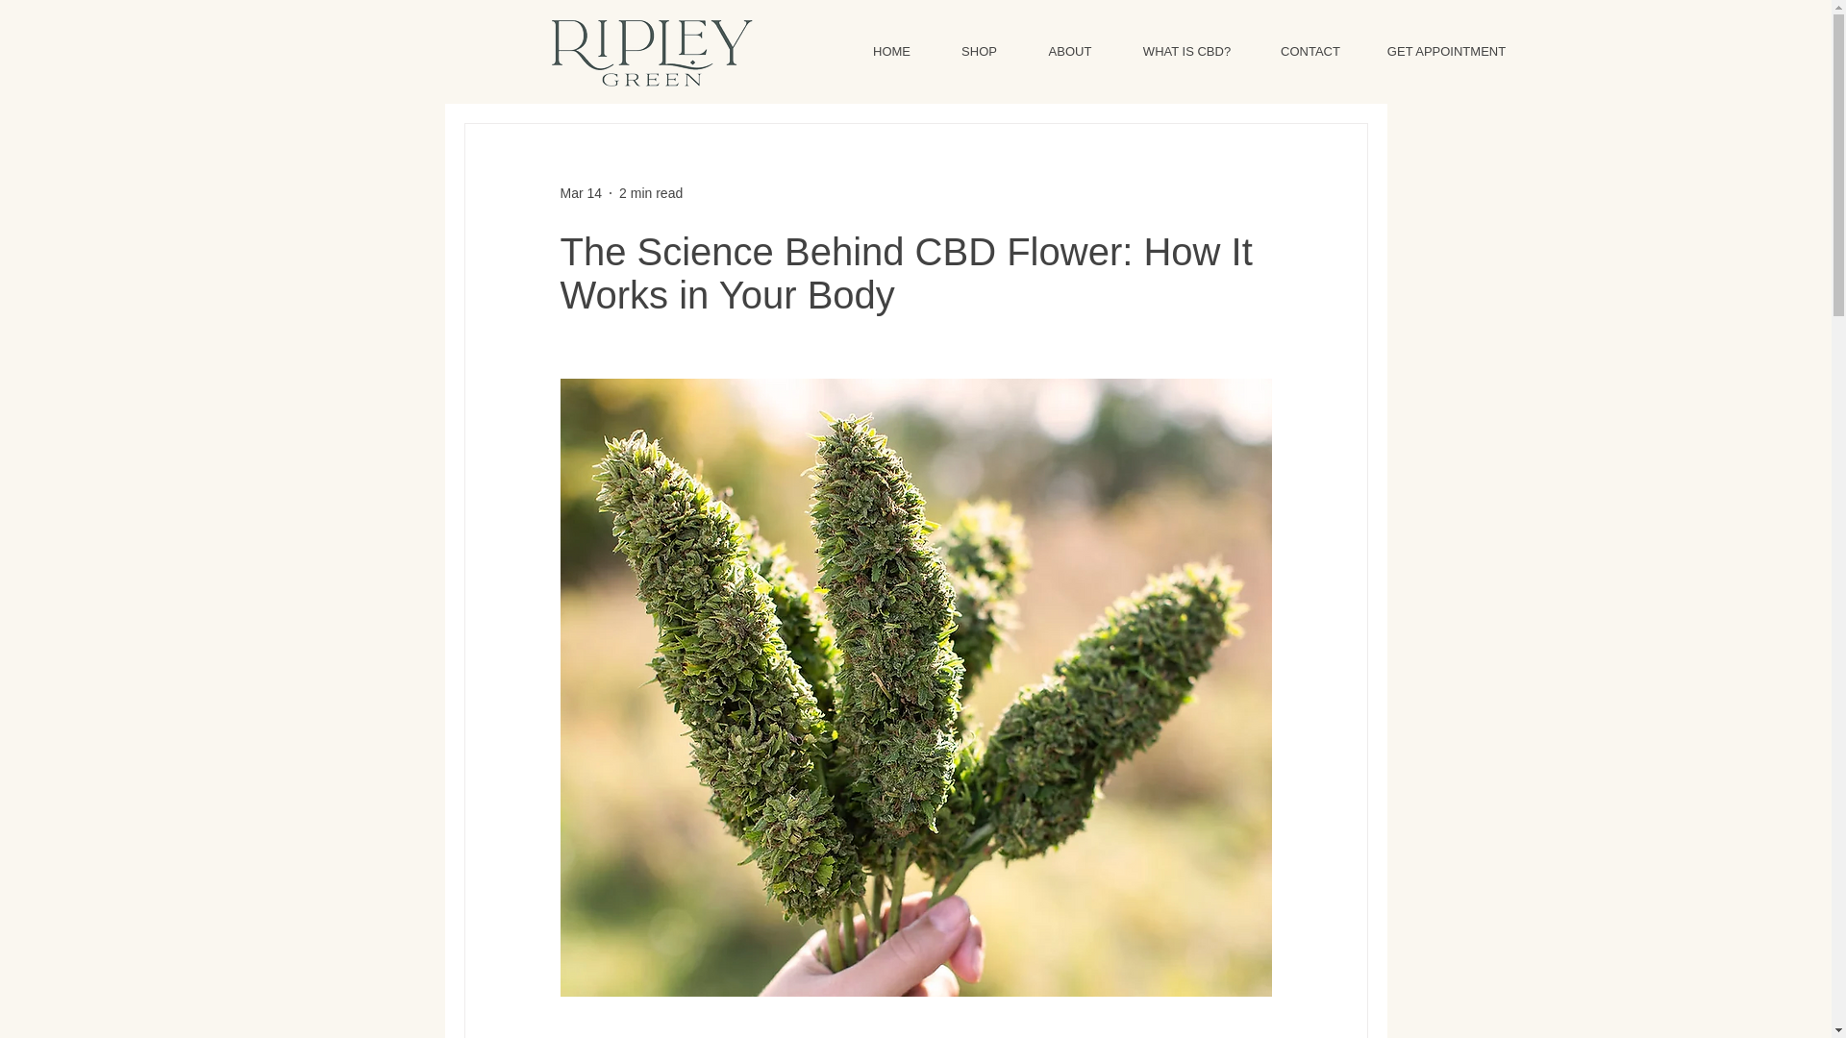  I want to click on Mar 14, so click(580, 192).